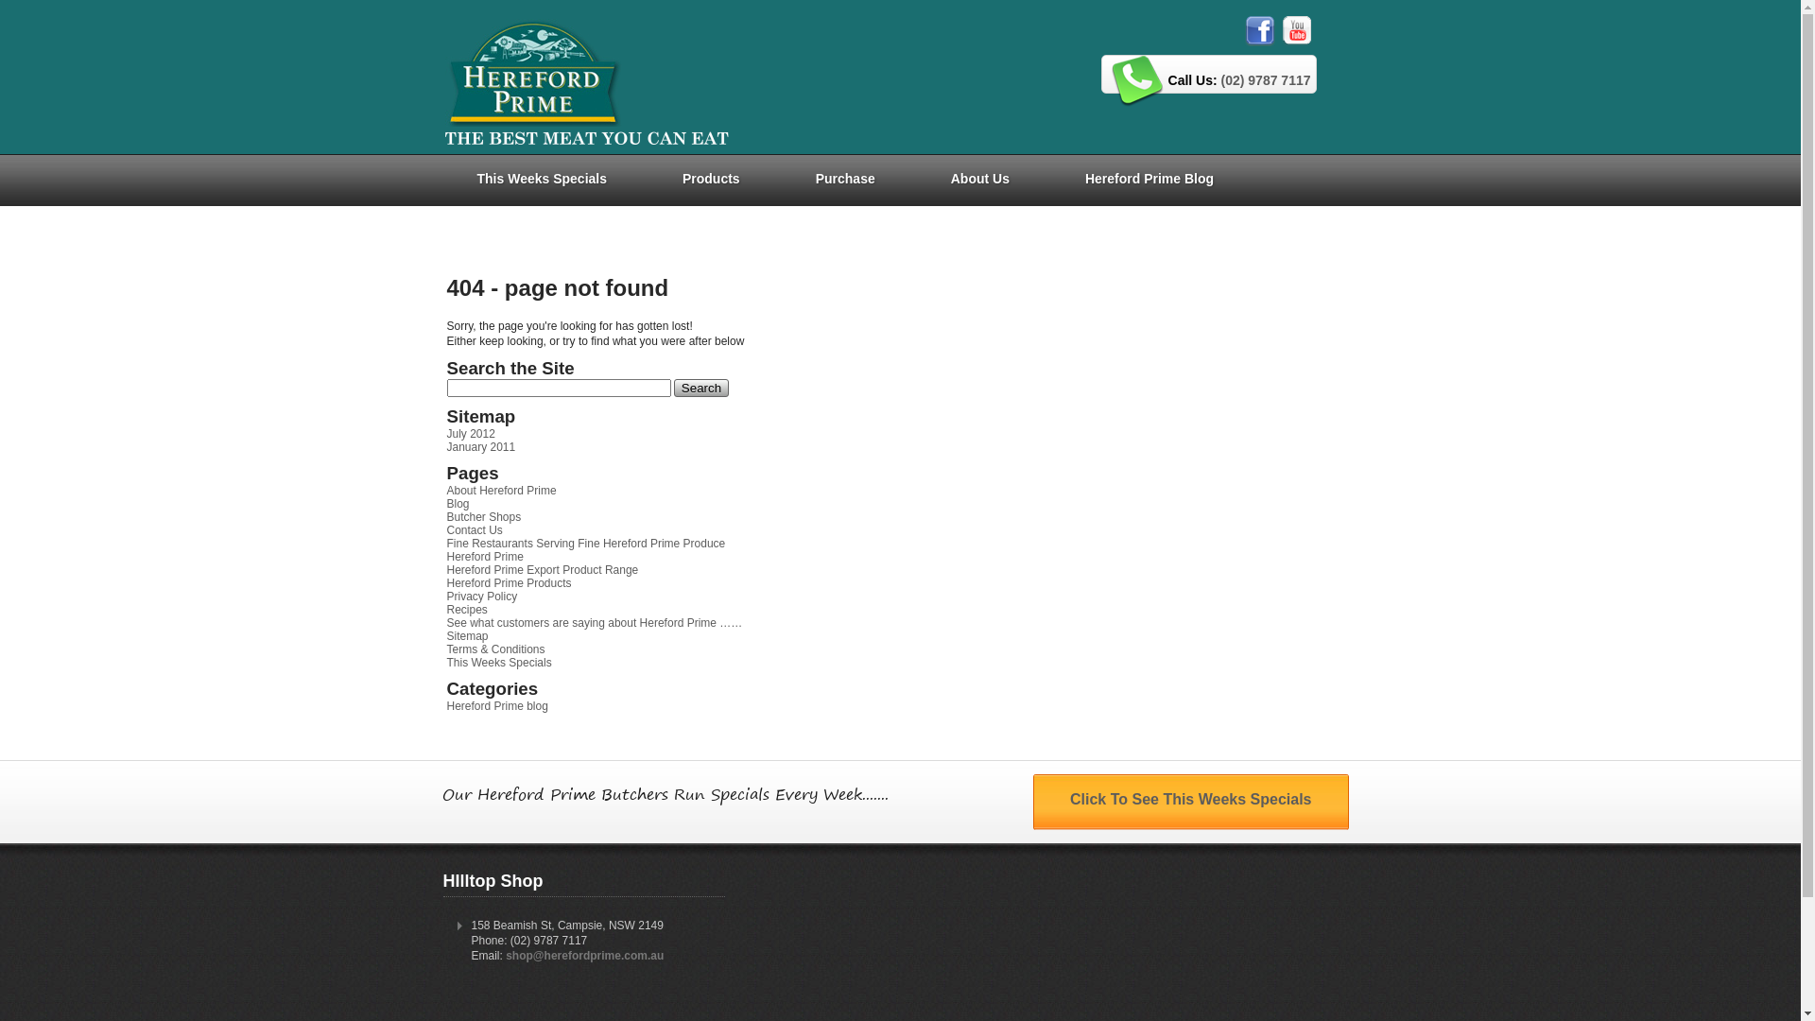 The image size is (1815, 1021). Describe the element at coordinates (467, 610) in the screenshot. I see `Recipes` at that location.